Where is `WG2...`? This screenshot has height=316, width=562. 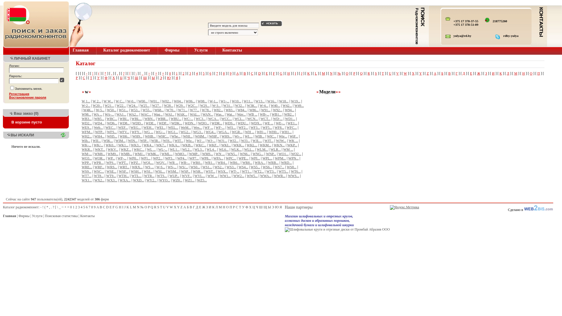
WG2... is located at coordinates (186, 132).